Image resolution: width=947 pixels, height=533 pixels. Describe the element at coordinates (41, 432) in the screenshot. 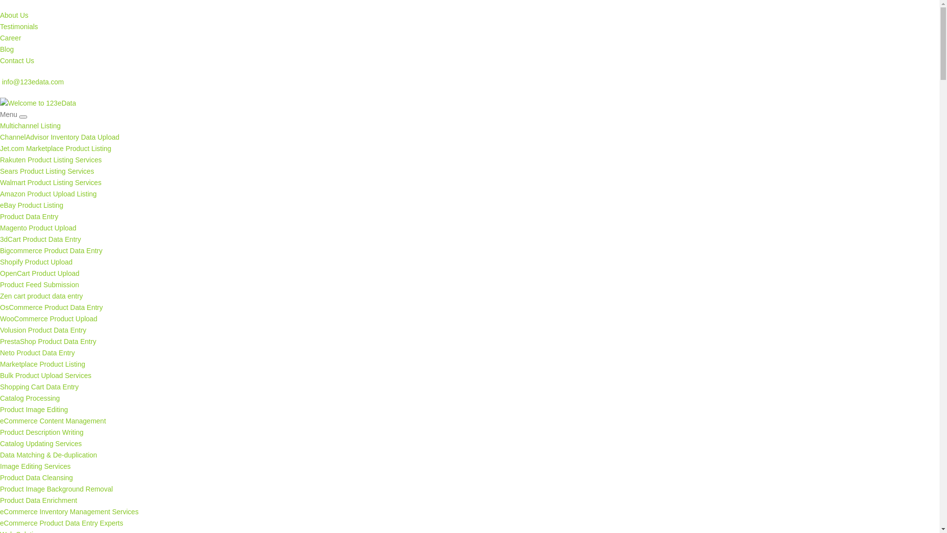

I see `Product Description Writing` at that location.